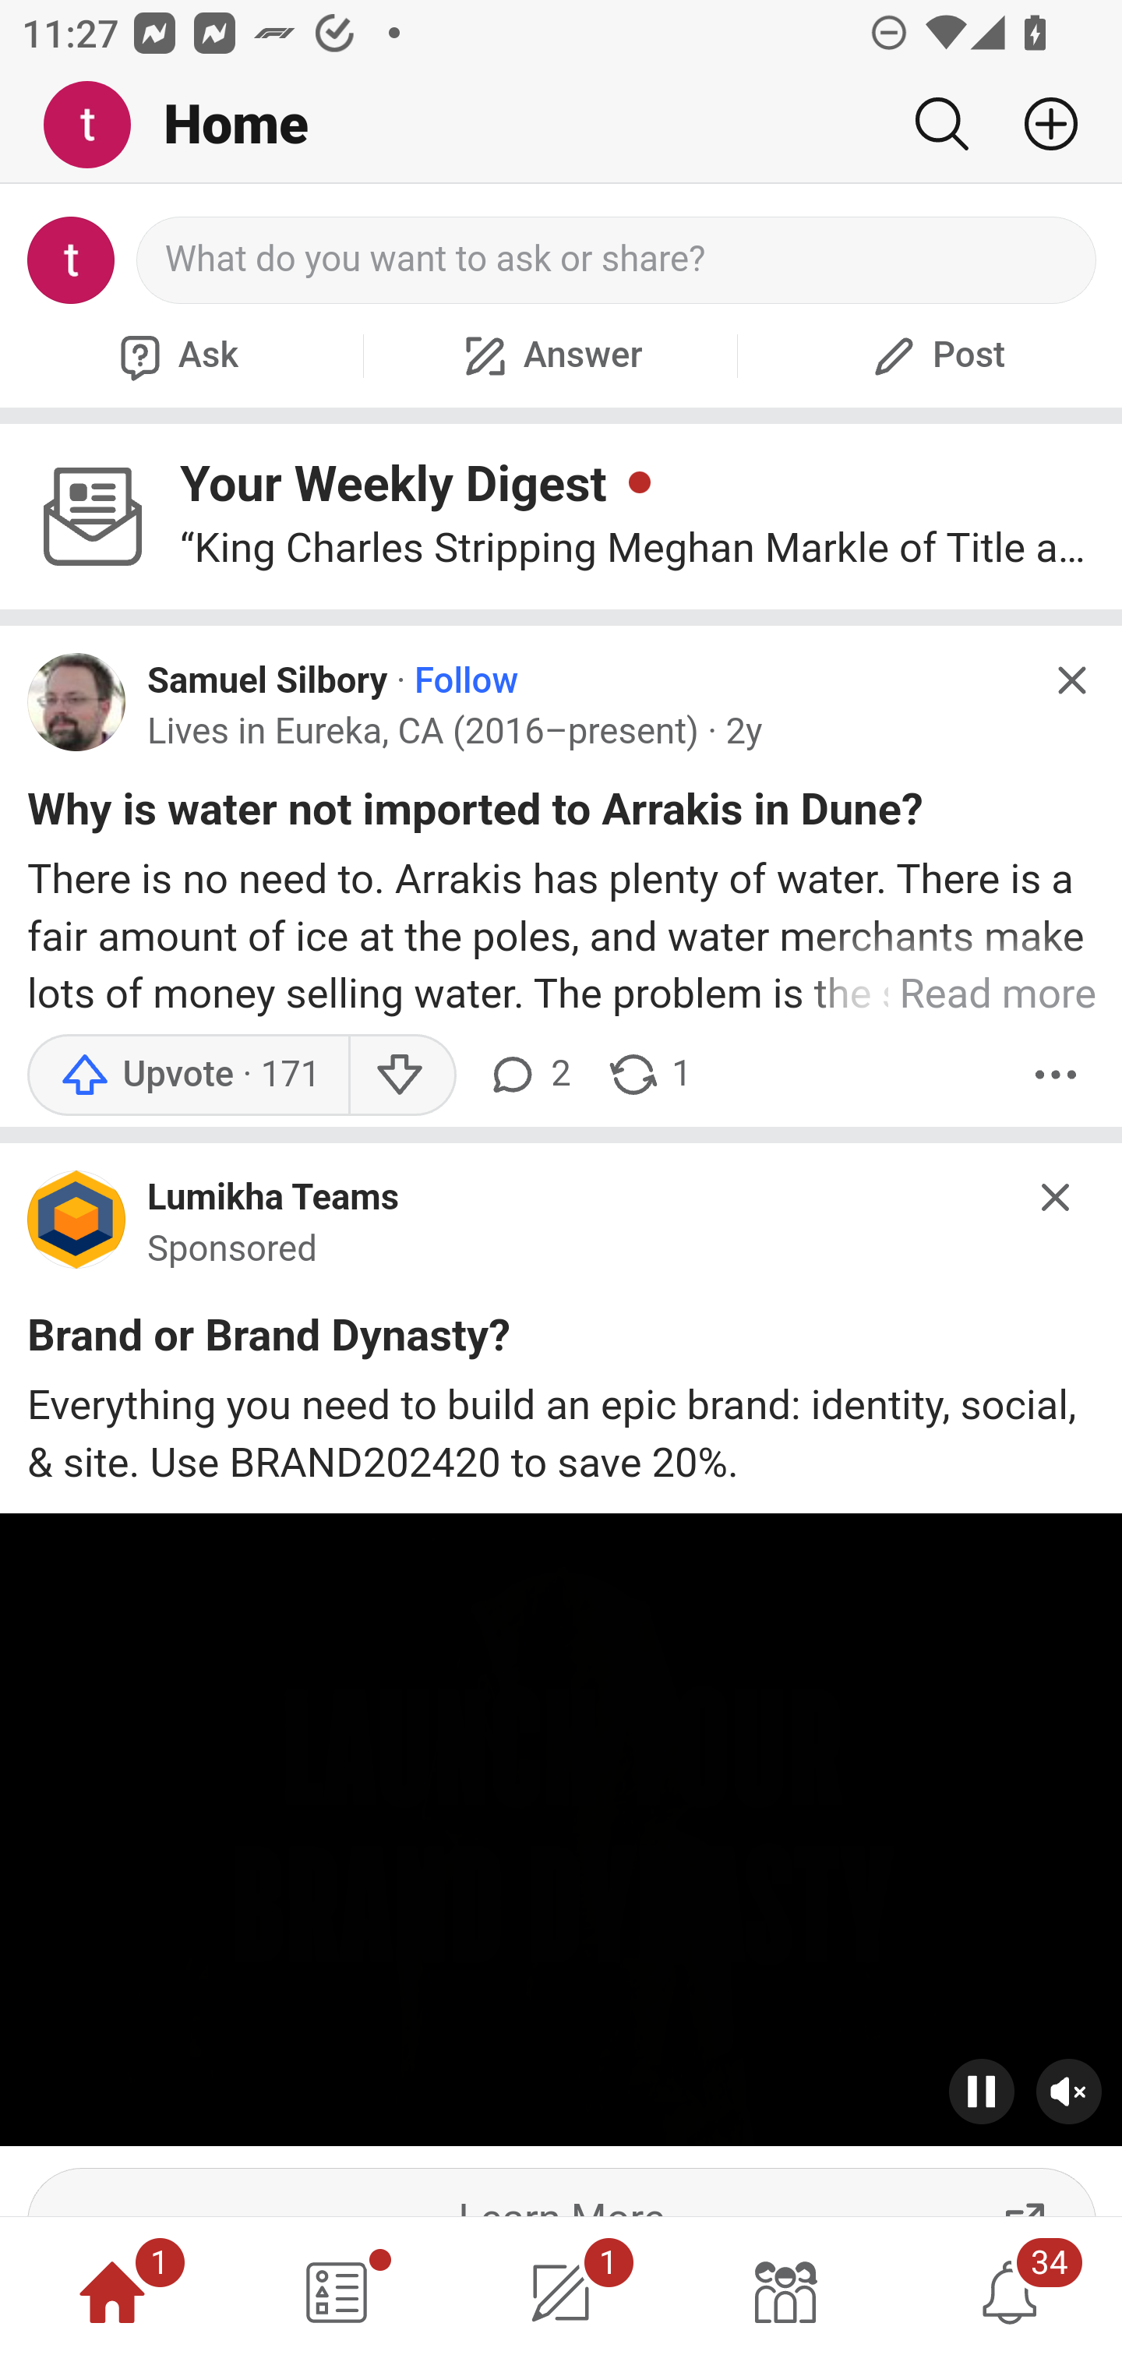 The height and width of the screenshot is (2369, 1122). I want to click on Brand or Brand Dynasty?, so click(270, 1342).